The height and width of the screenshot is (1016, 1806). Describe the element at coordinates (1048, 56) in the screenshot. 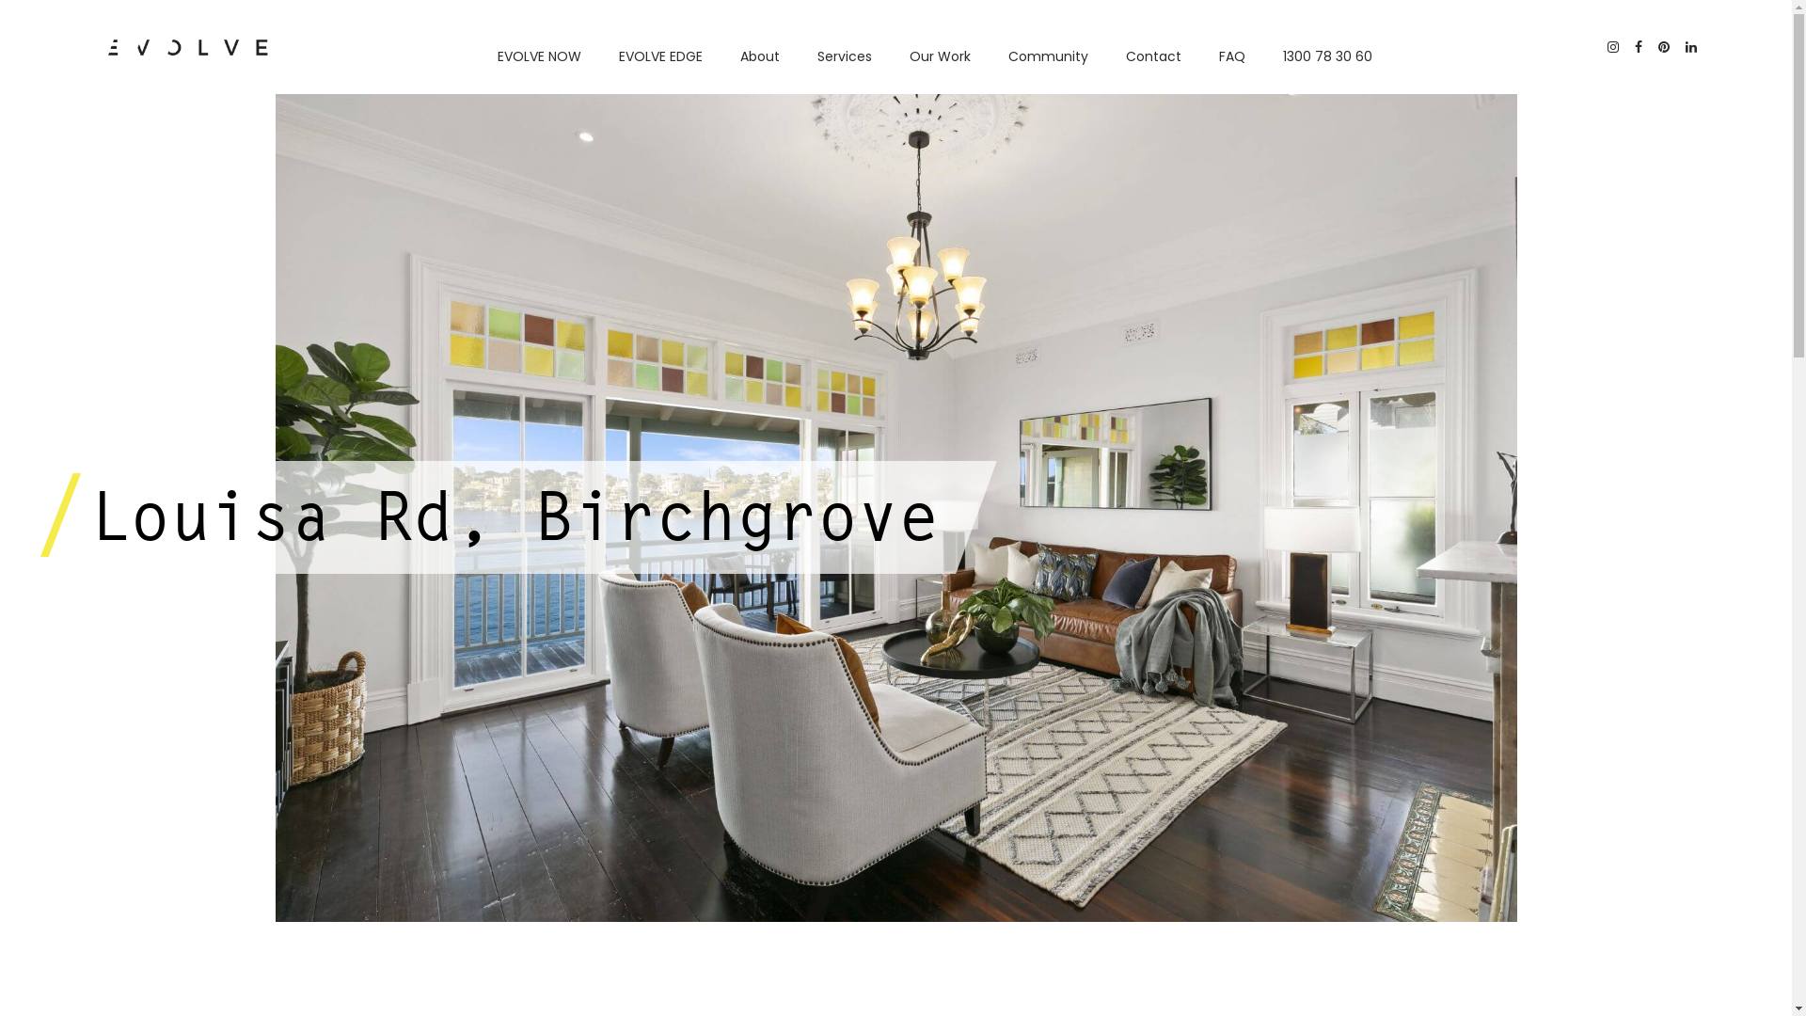

I see `Community` at that location.